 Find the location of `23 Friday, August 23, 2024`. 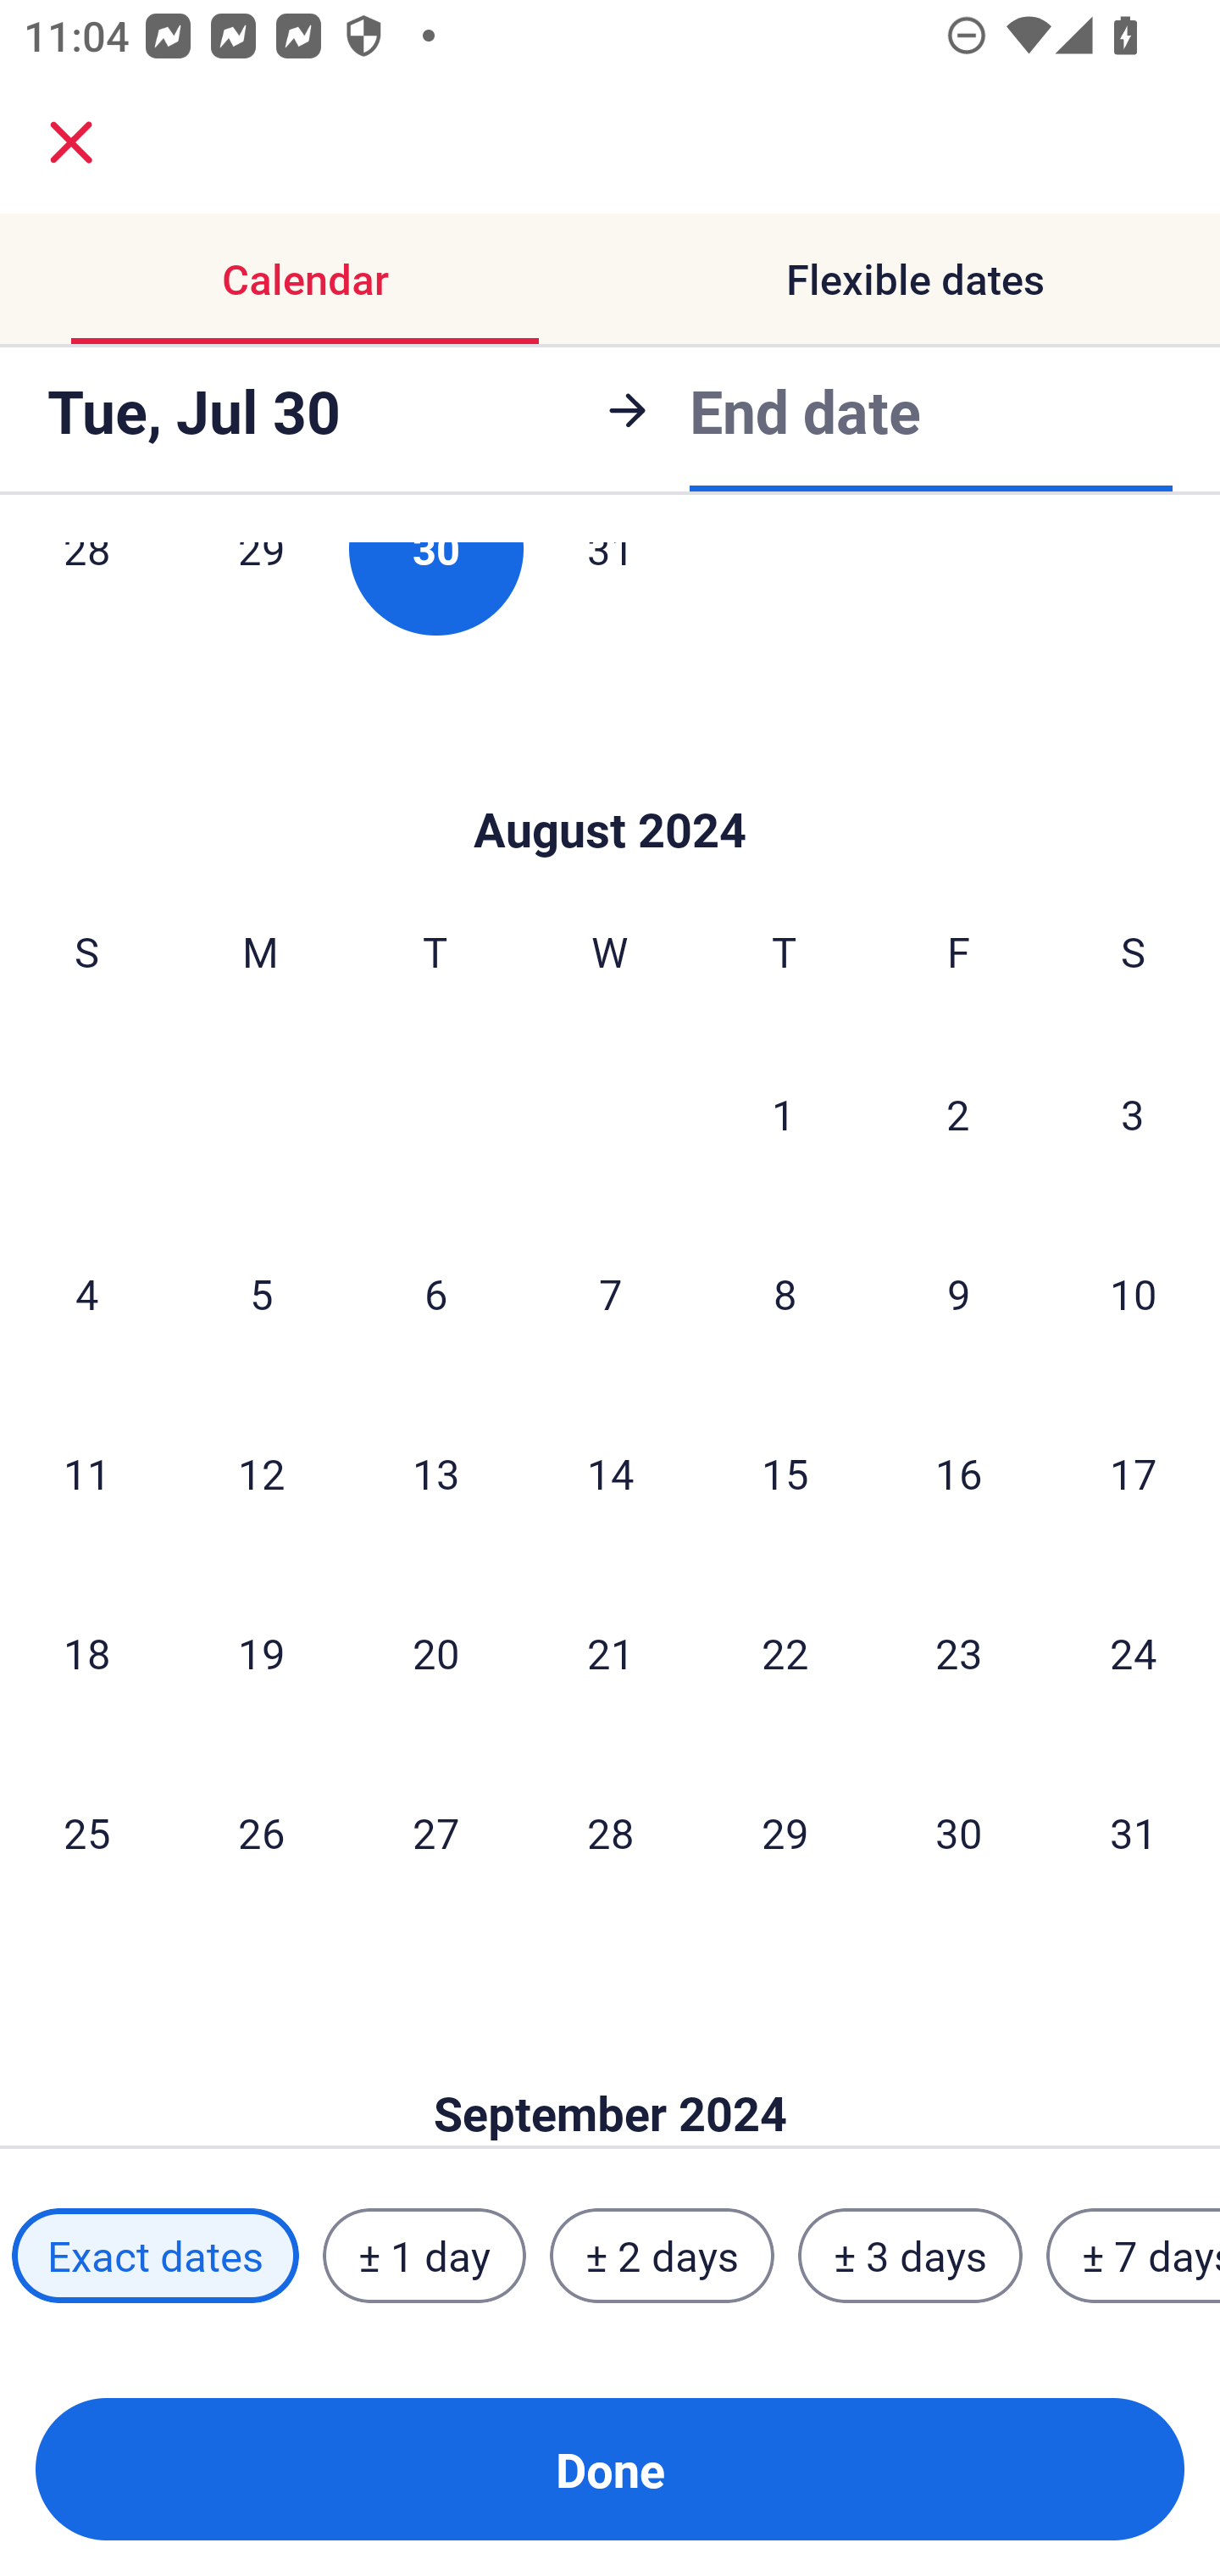

23 Friday, August 23, 2024 is located at coordinates (959, 1652).